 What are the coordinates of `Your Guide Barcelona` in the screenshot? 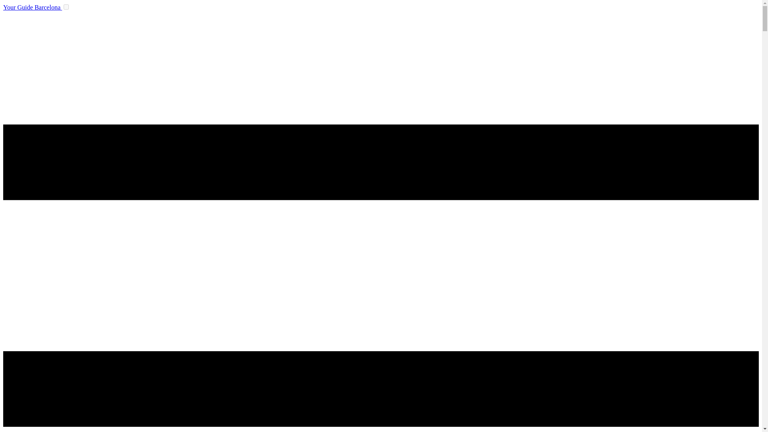 It's located at (32, 7).